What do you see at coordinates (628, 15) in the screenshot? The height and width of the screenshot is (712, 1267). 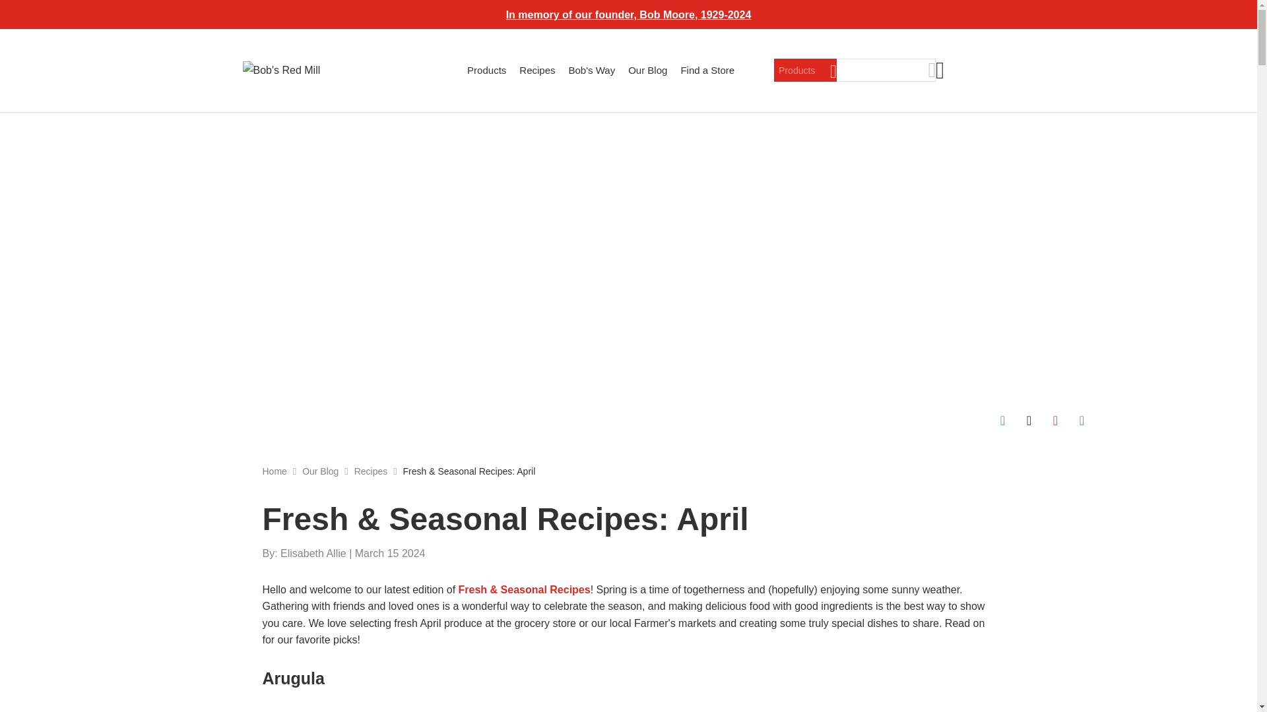 I see `In memory of our founder, Bob Moore, 1929-2024` at bounding box center [628, 15].